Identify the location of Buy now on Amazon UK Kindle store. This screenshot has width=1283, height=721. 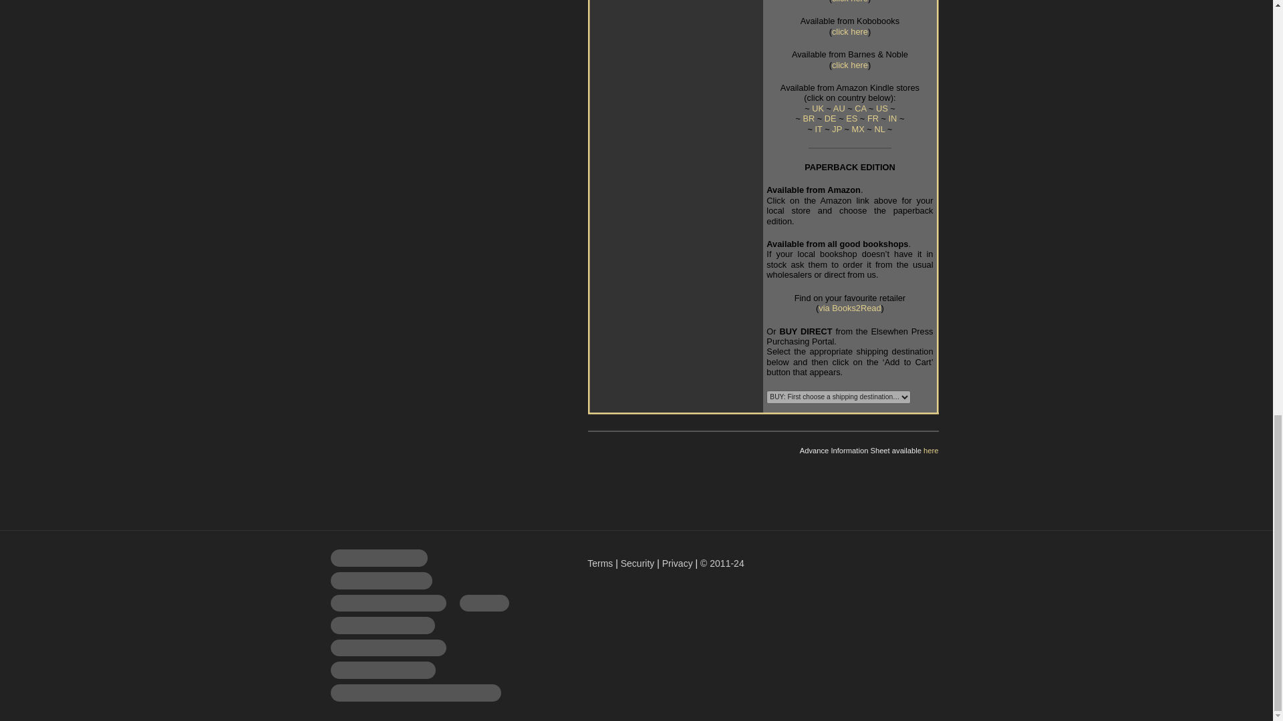
(818, 108).